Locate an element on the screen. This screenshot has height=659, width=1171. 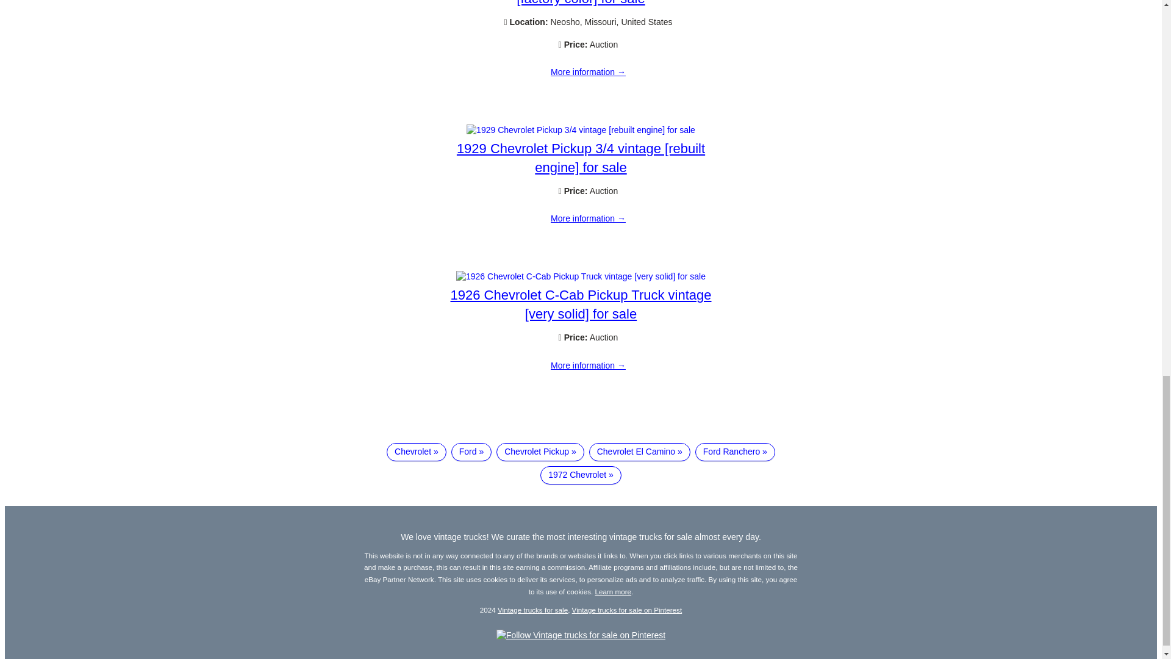
Learn more is located at coordinates (614, 592).